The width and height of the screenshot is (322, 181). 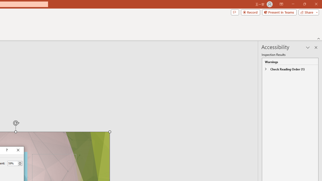 I want to click on Percent, so click(x=13, y=163).